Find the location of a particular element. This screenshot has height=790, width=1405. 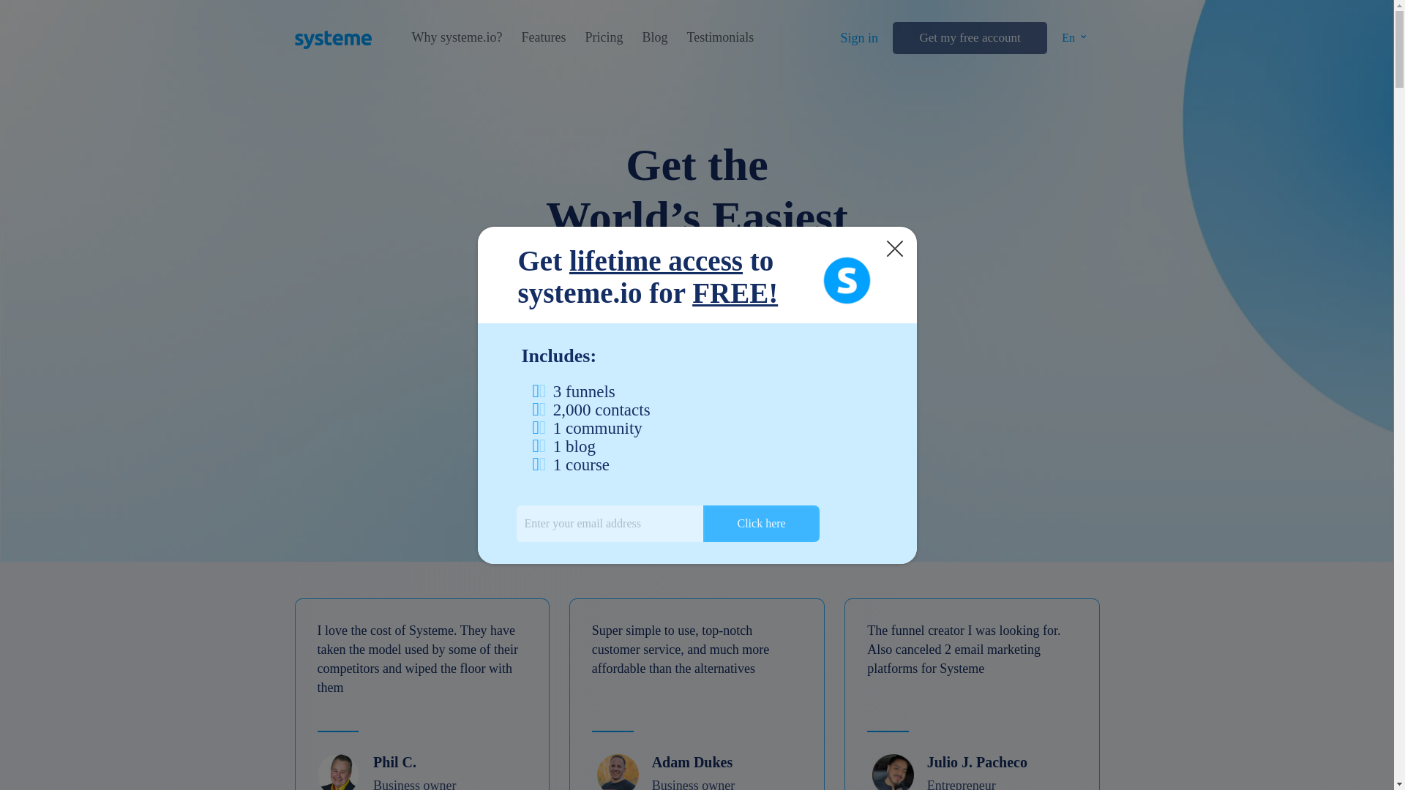

Features is located at coordinates (543, 37).